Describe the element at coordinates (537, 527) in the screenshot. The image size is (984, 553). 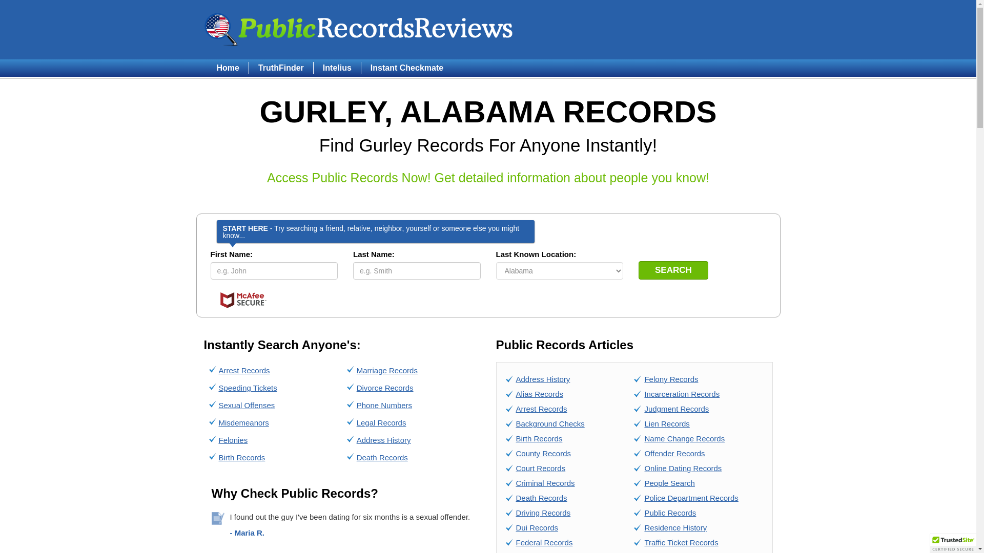
I see `Dui Records` at that location.